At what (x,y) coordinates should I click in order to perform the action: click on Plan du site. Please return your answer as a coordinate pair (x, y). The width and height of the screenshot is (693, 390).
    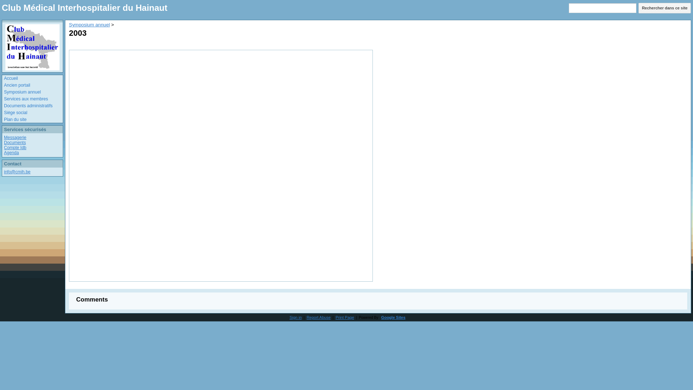
    Looking at the image, I should click on (33, 120).